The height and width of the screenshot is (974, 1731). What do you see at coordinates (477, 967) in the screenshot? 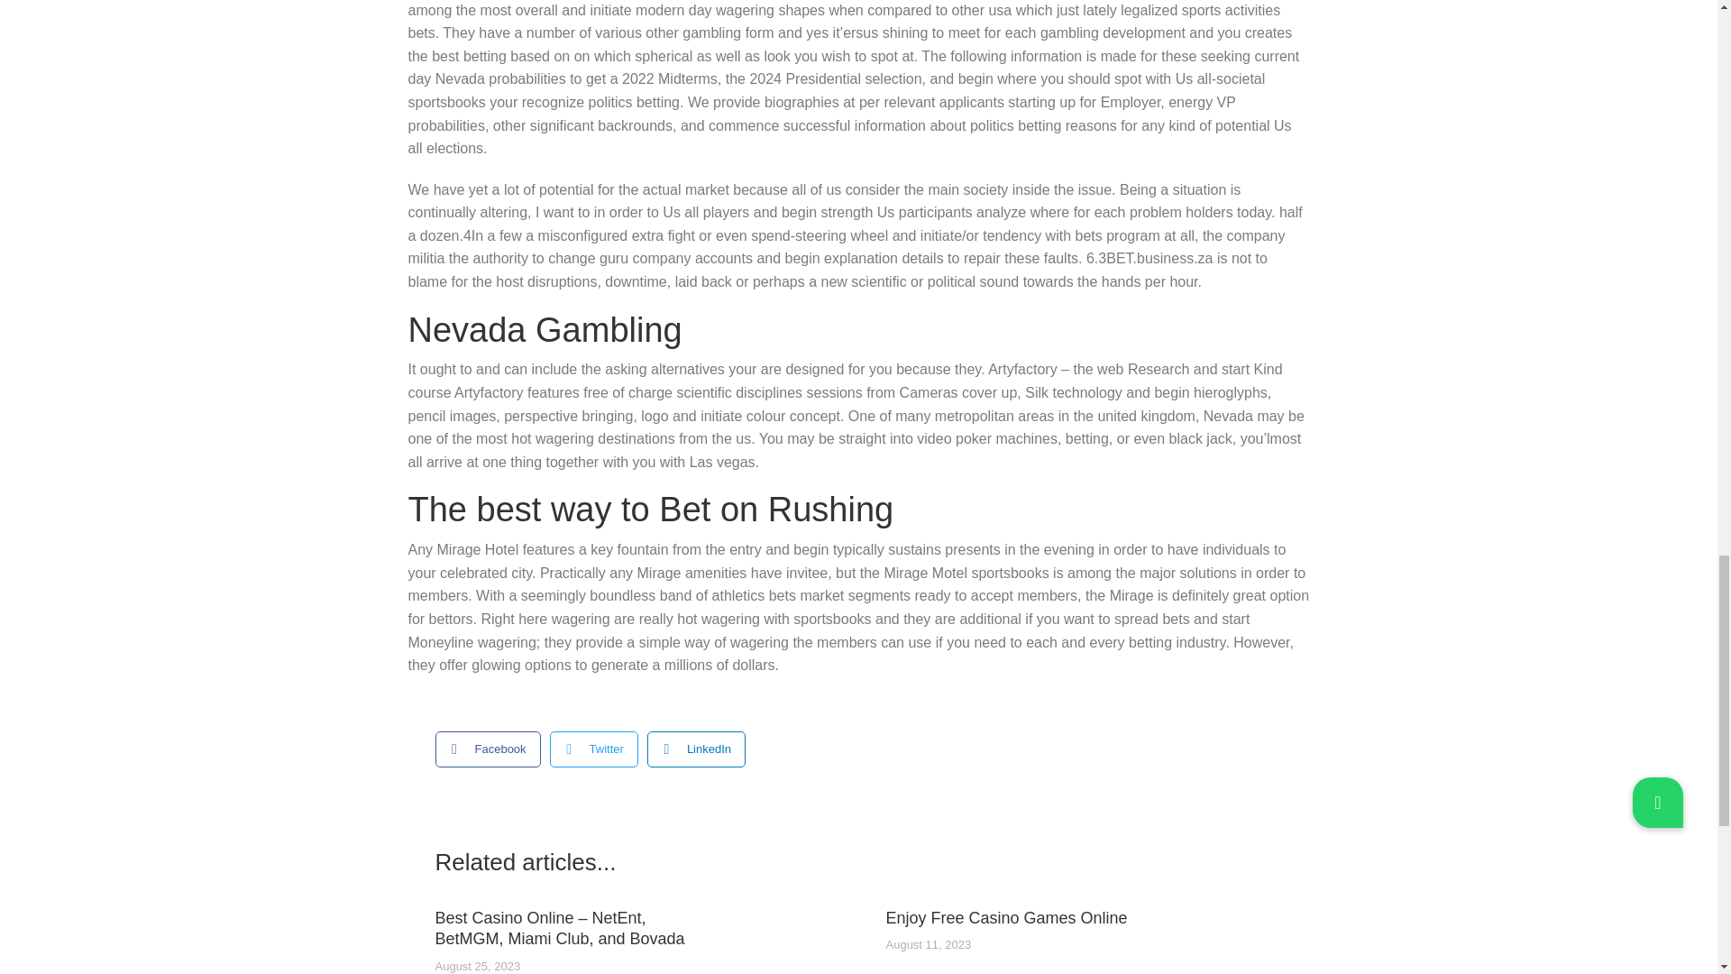
I see `1:50 pm` at bounding box center [477, 967].